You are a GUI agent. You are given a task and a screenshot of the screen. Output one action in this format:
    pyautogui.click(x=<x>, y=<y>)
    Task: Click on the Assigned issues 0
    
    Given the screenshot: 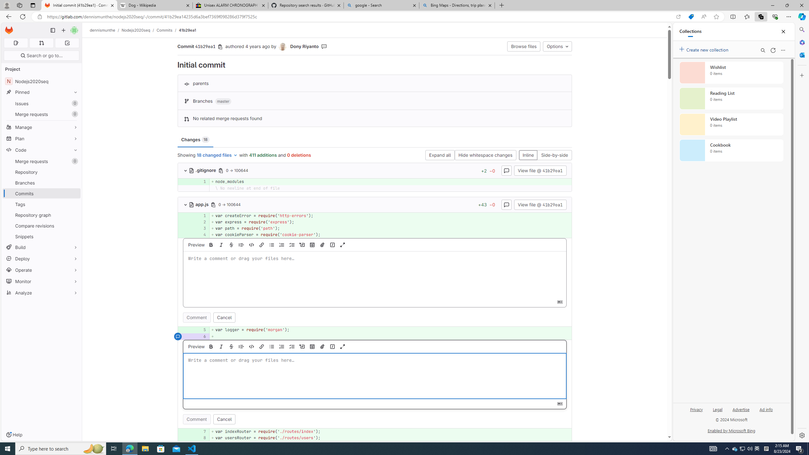 What is the action you would take?
    pyautogui.click(x=16, y=43)
    